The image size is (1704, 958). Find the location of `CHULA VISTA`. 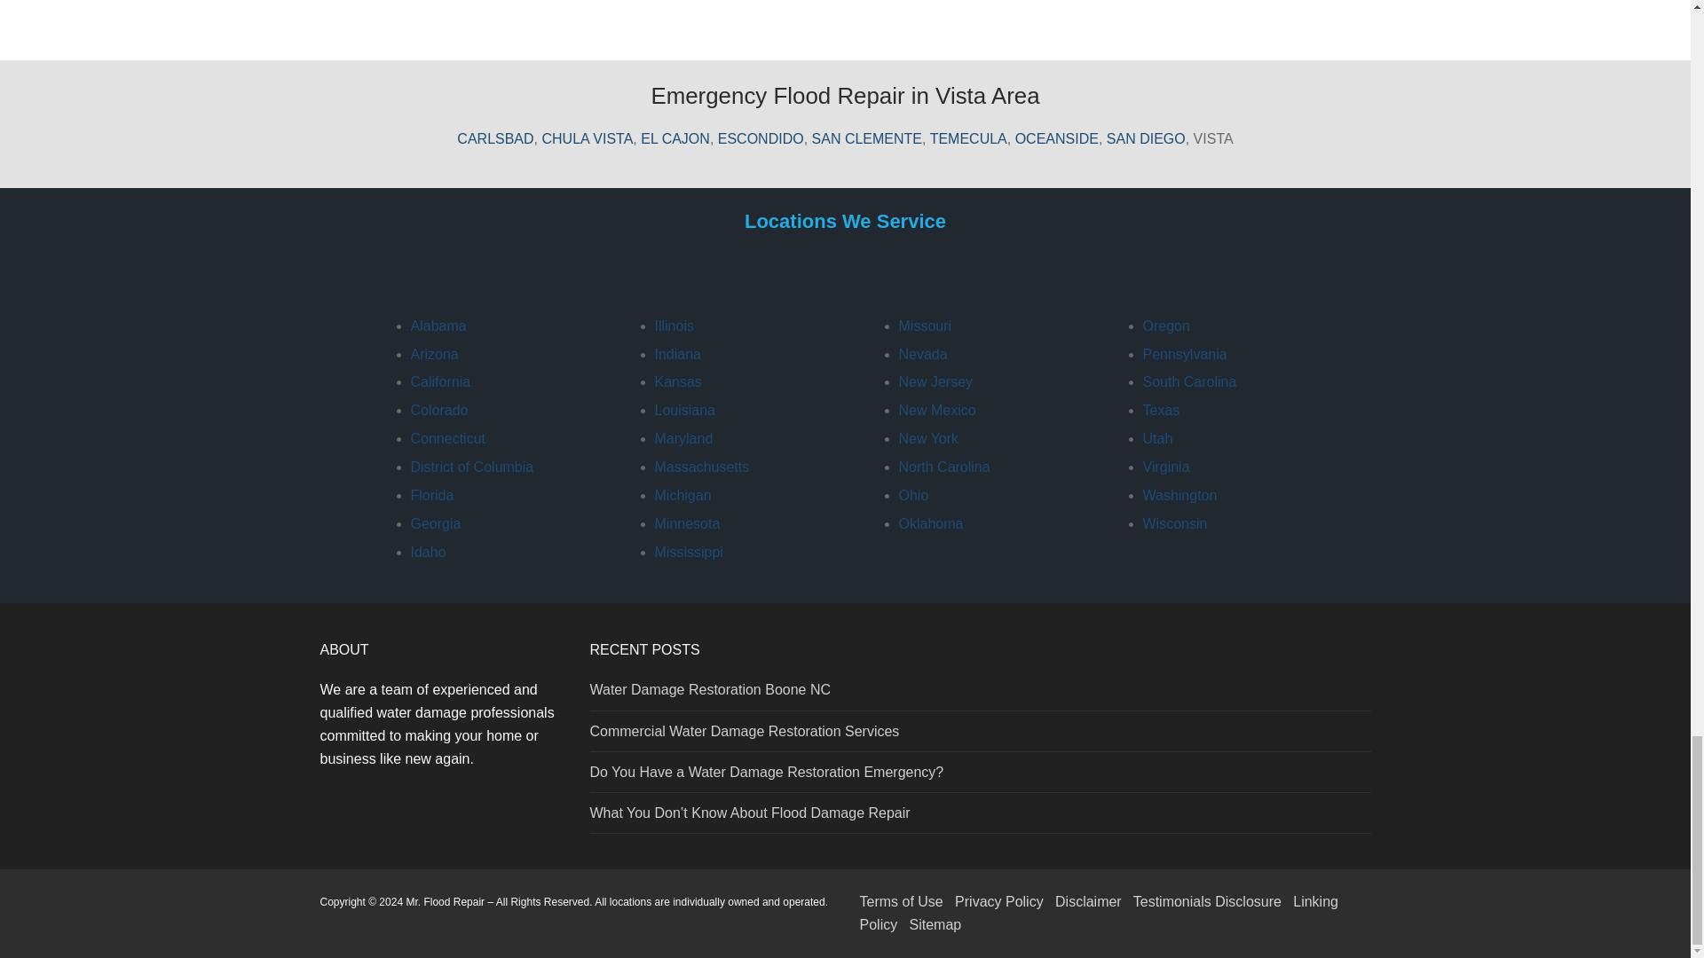

CHULA VISTA is located at coordinates (587, 138).